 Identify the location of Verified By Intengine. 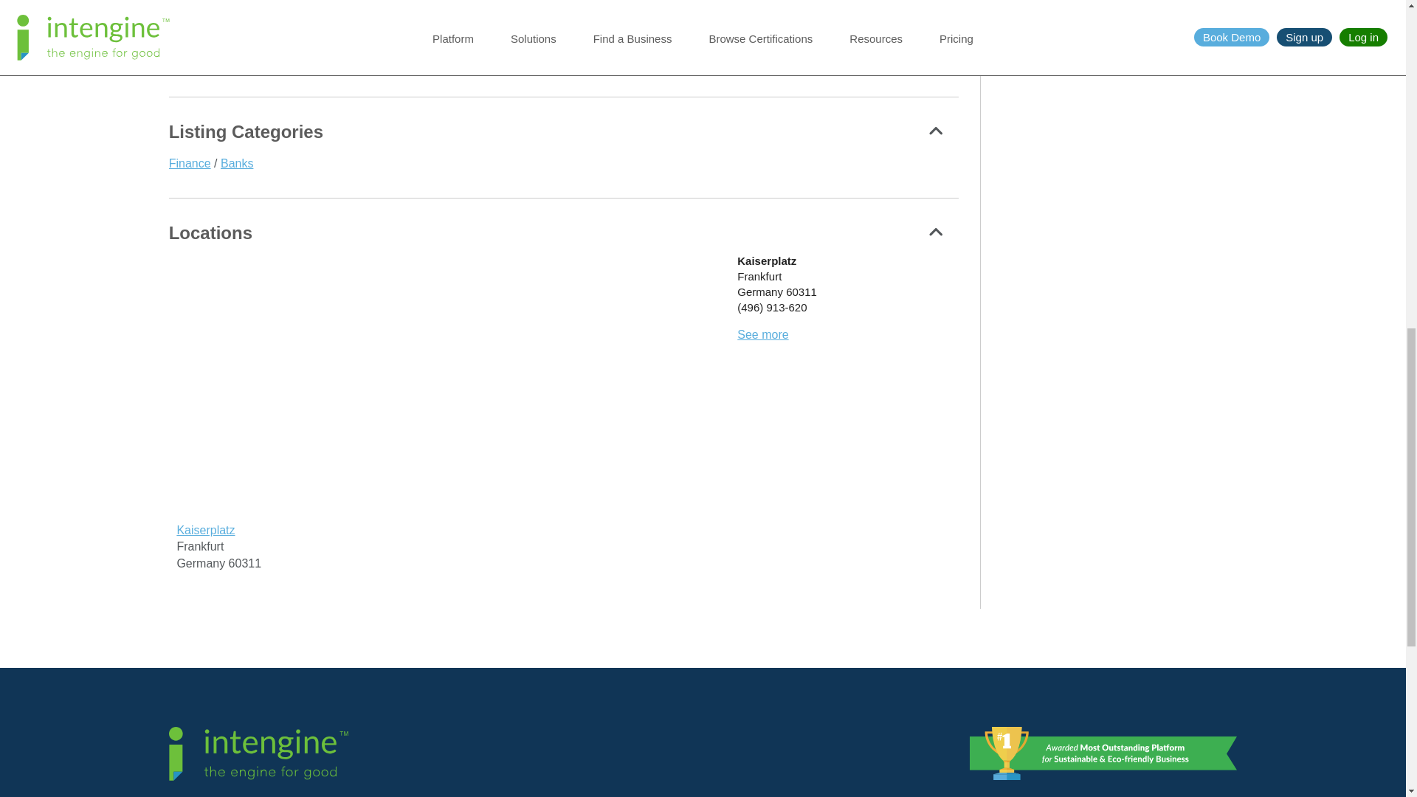
(192, 41).